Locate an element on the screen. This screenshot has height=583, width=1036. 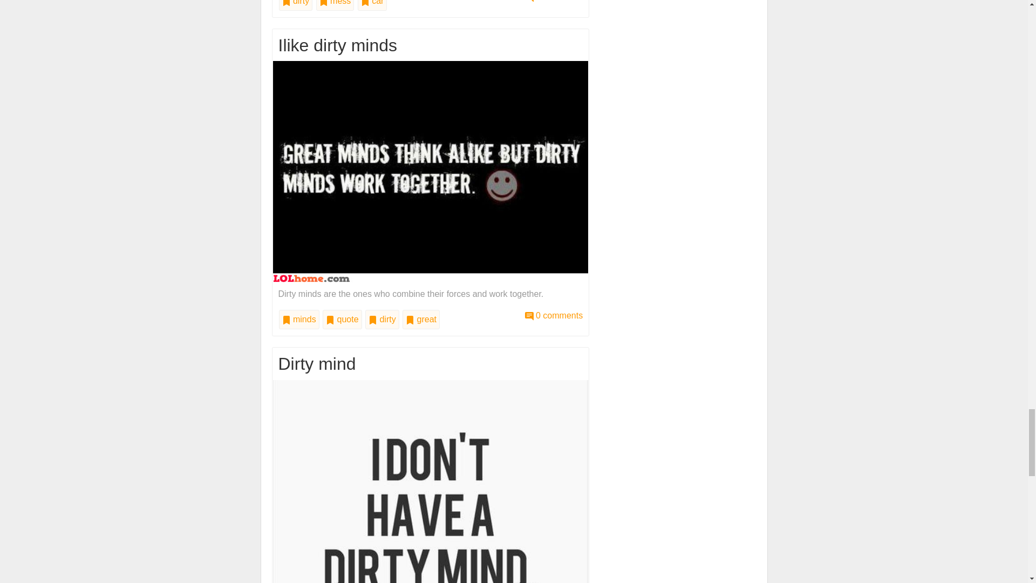
Ilike dirty minds is located at coordinates (431, 171).